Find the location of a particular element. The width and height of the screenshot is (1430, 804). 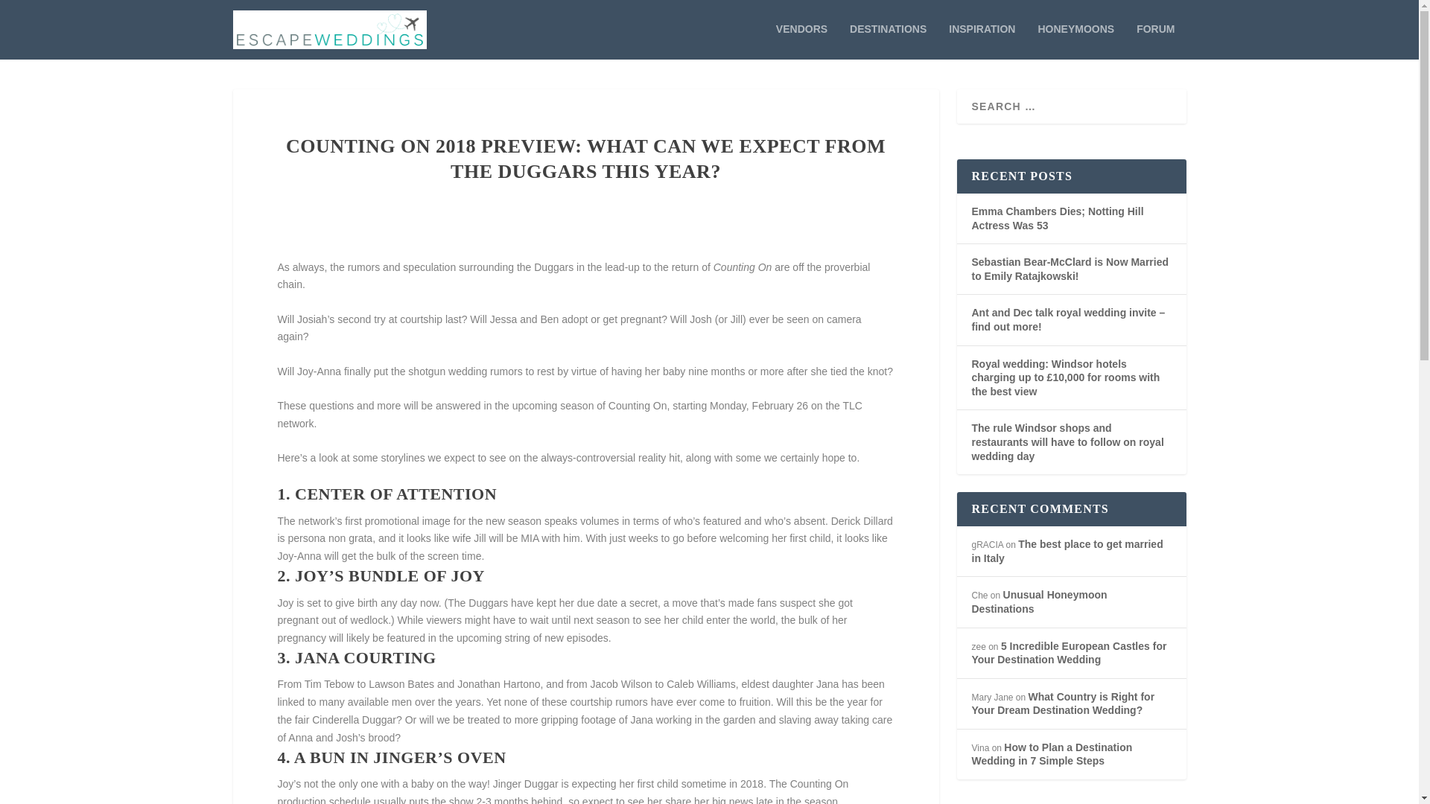

How to Plan a Destination Wedding in 7 Simple Steps is located at coordinates (1052, 754).